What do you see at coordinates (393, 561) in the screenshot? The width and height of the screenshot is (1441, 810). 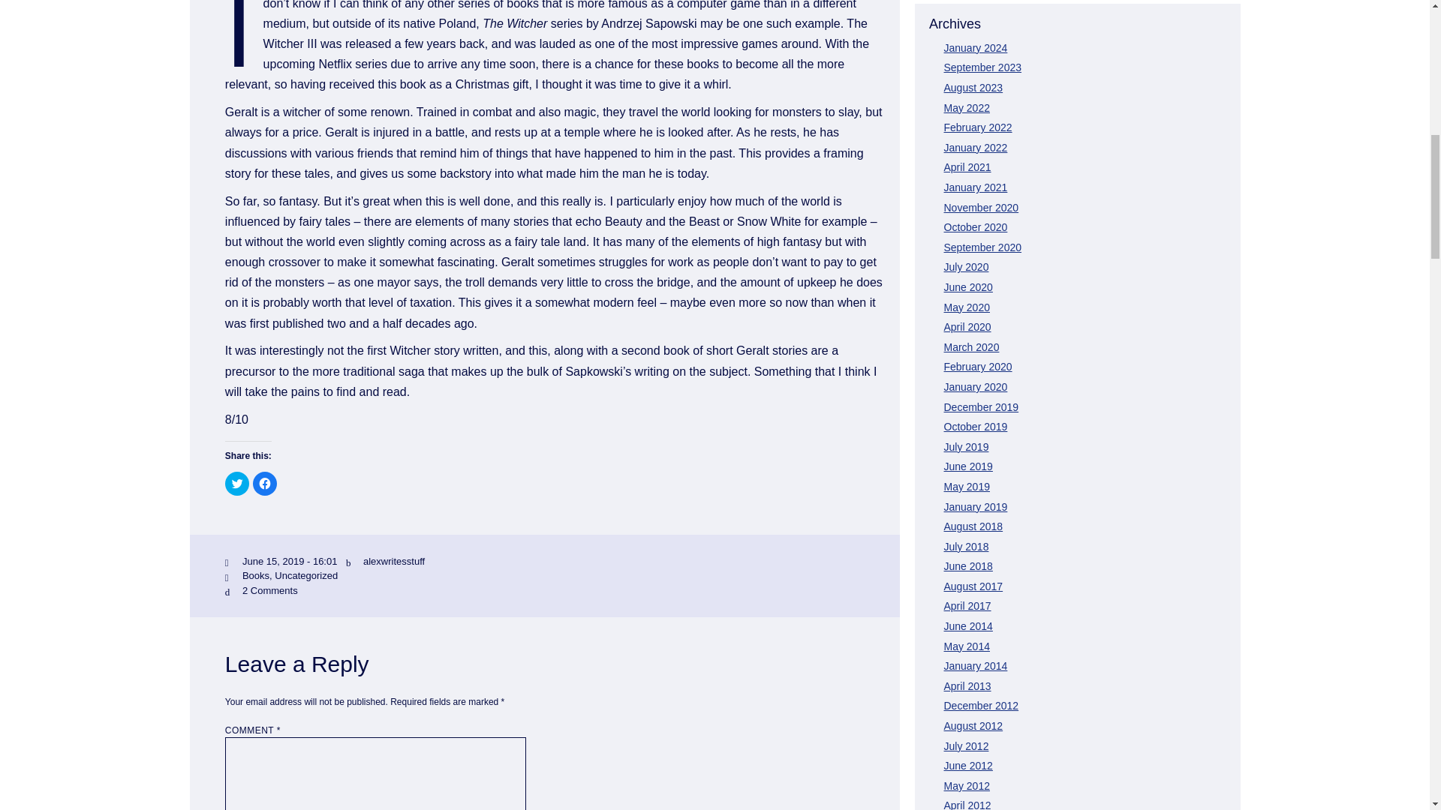 I see `Posts by alexwritesstuff` at bounding box center [393, 561].